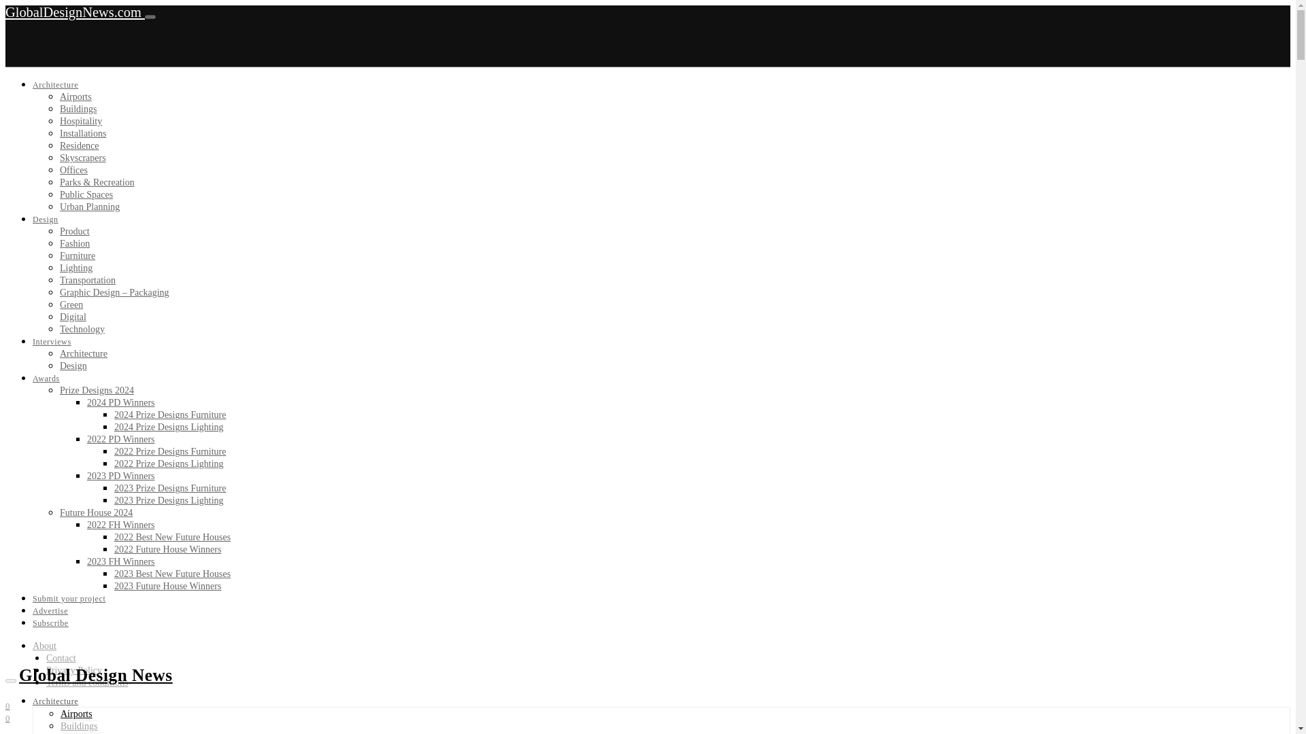 The height and width of the screenshot is (734, 1306). What do you see at coordinates (169, 464) in the screenshot?
I see `2022 Prize Designs Lighting` at bounding box center [169, 464].